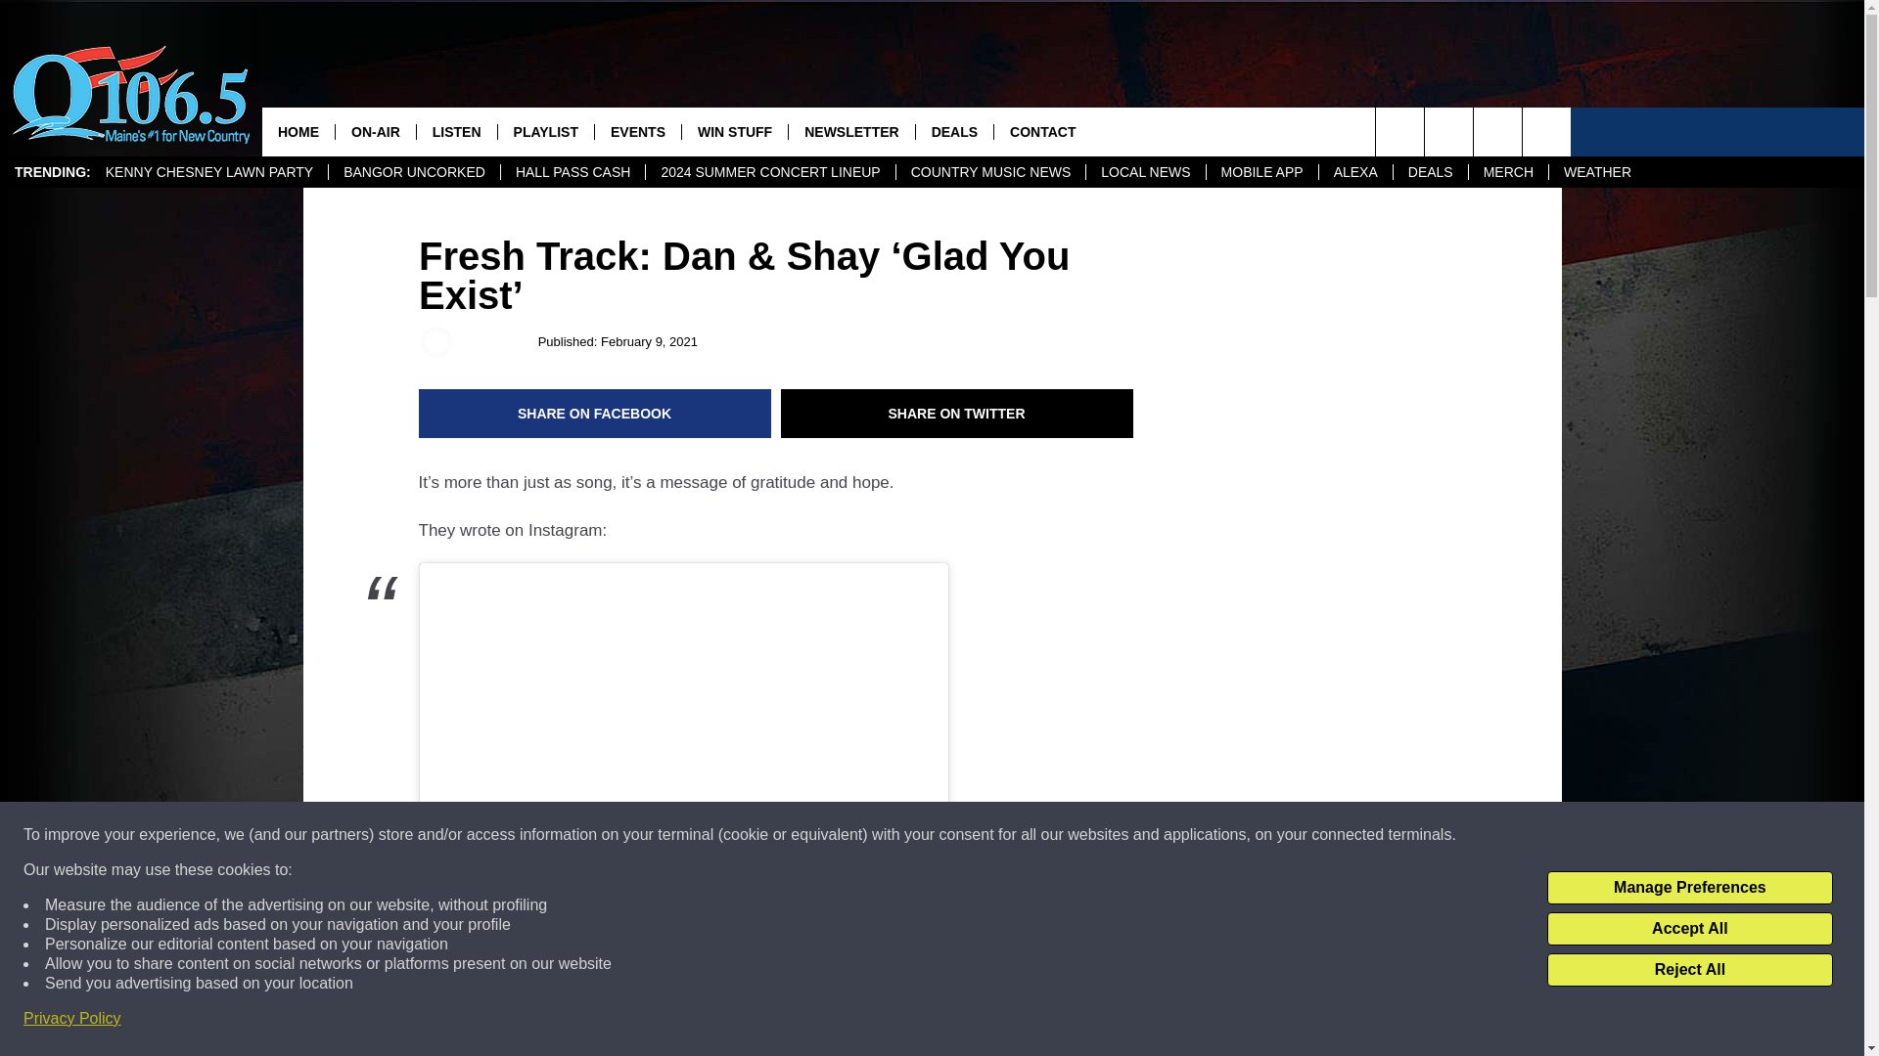 The height and width of the screenshot is (1056, 1879). I want to click on ON-AIR, so click(374, 131).